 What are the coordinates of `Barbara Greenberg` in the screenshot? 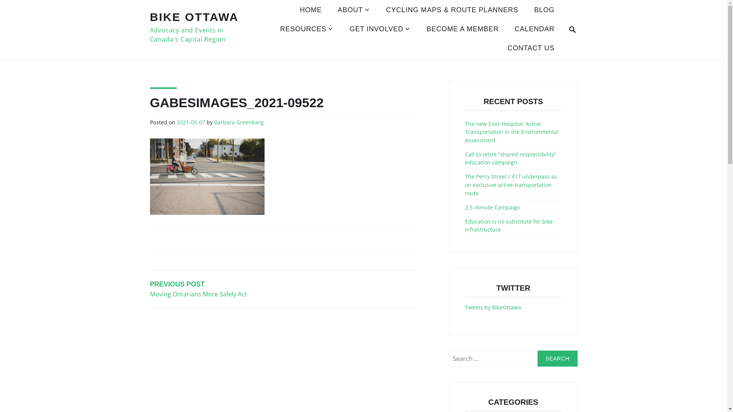 It's located at (239, 123).